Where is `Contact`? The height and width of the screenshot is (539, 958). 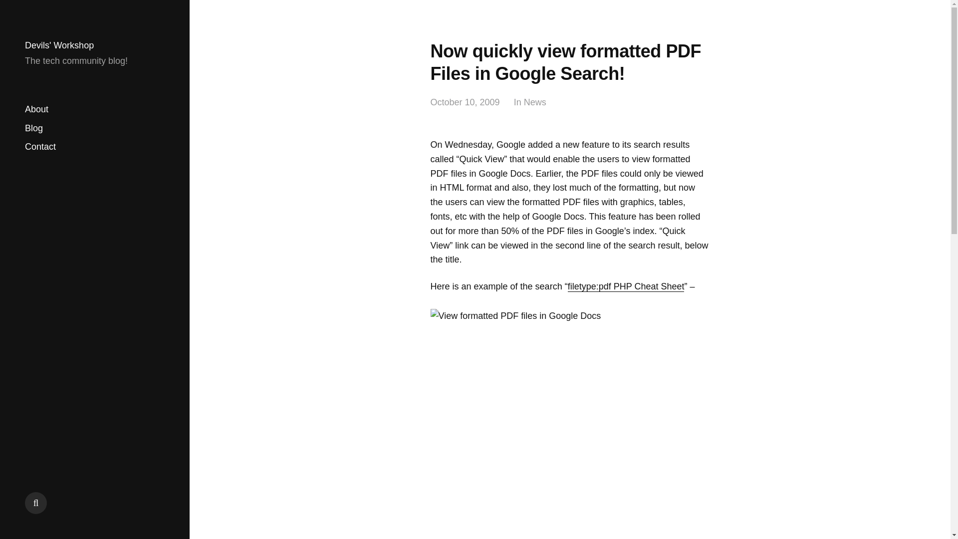 Contact is located at coordinates (40, 147).